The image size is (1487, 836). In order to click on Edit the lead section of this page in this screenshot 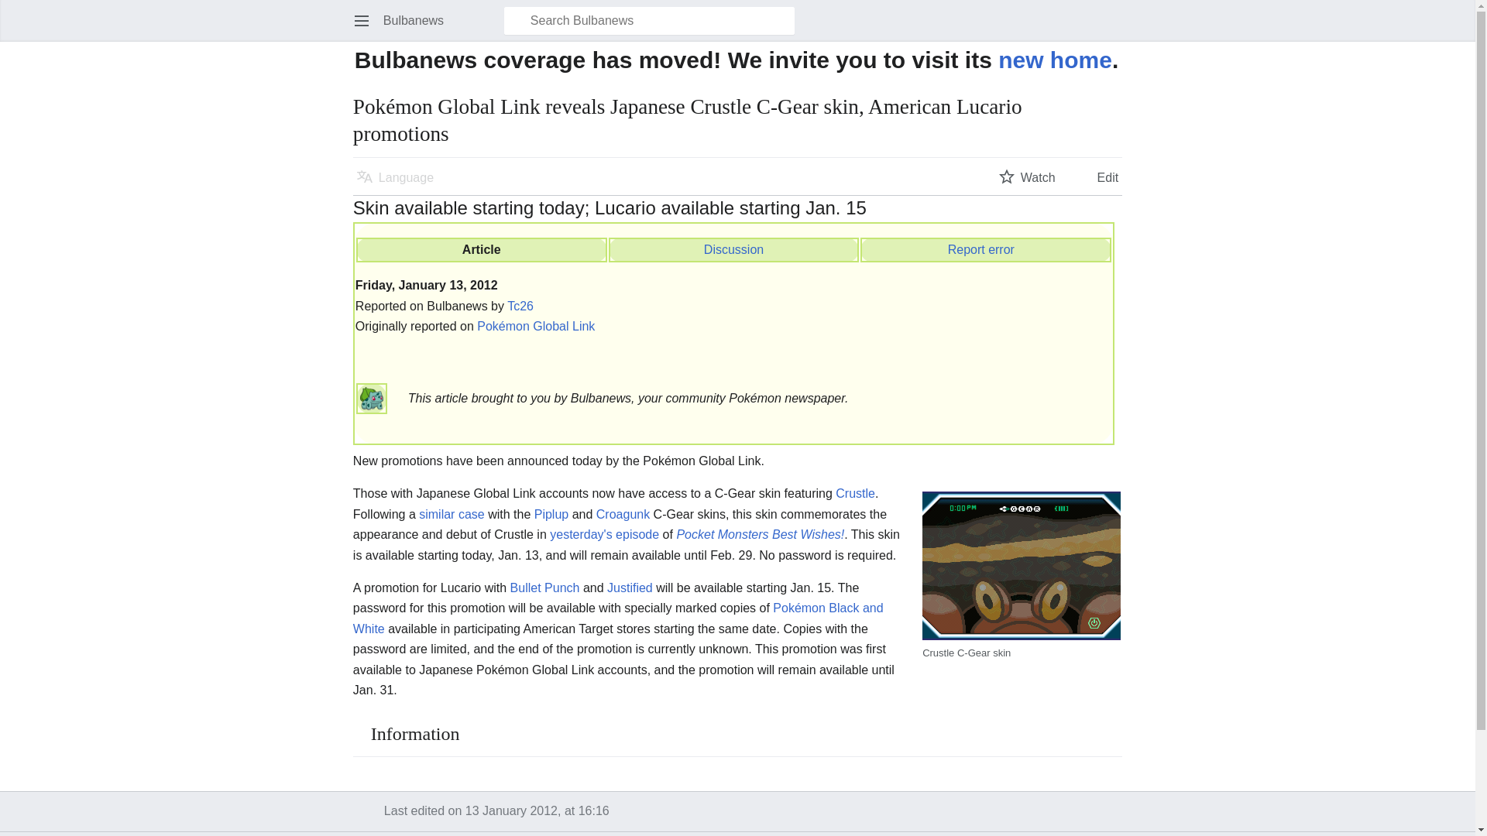, I will do `click(1097, 176)`.